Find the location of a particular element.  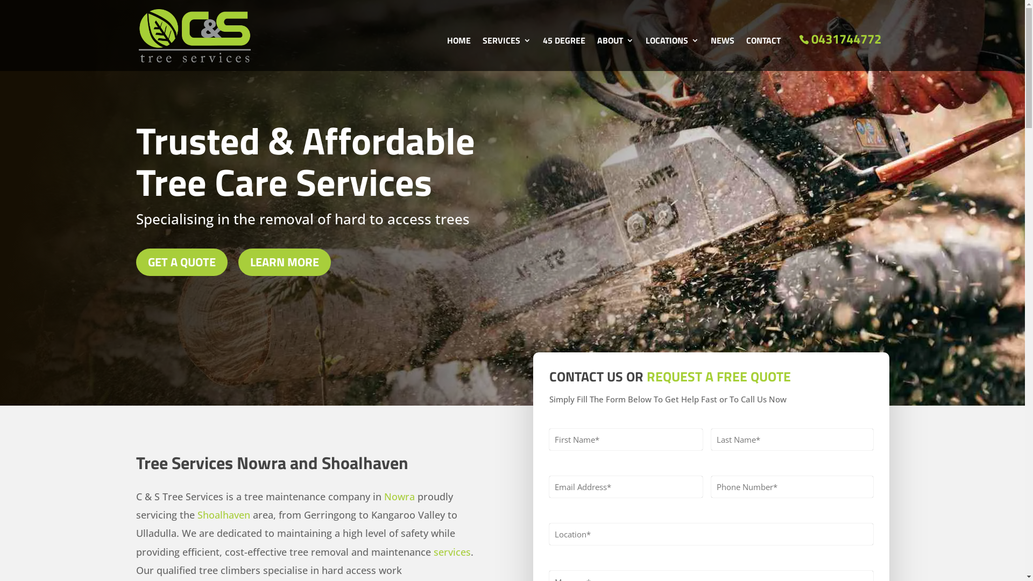

GET A QUOTE is located at coordinates (181, 263).